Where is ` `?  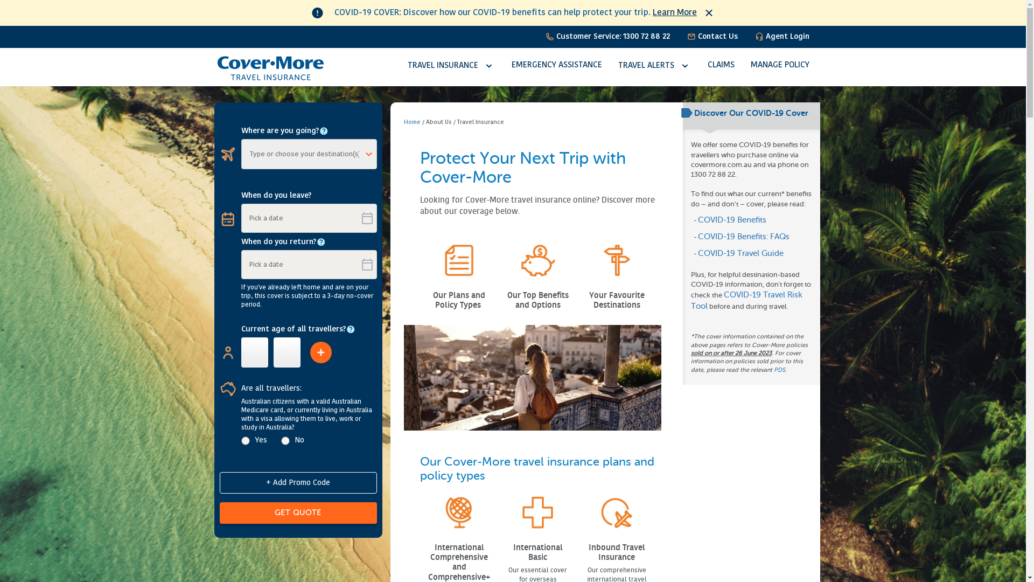   is located at coordinates (482, 305).